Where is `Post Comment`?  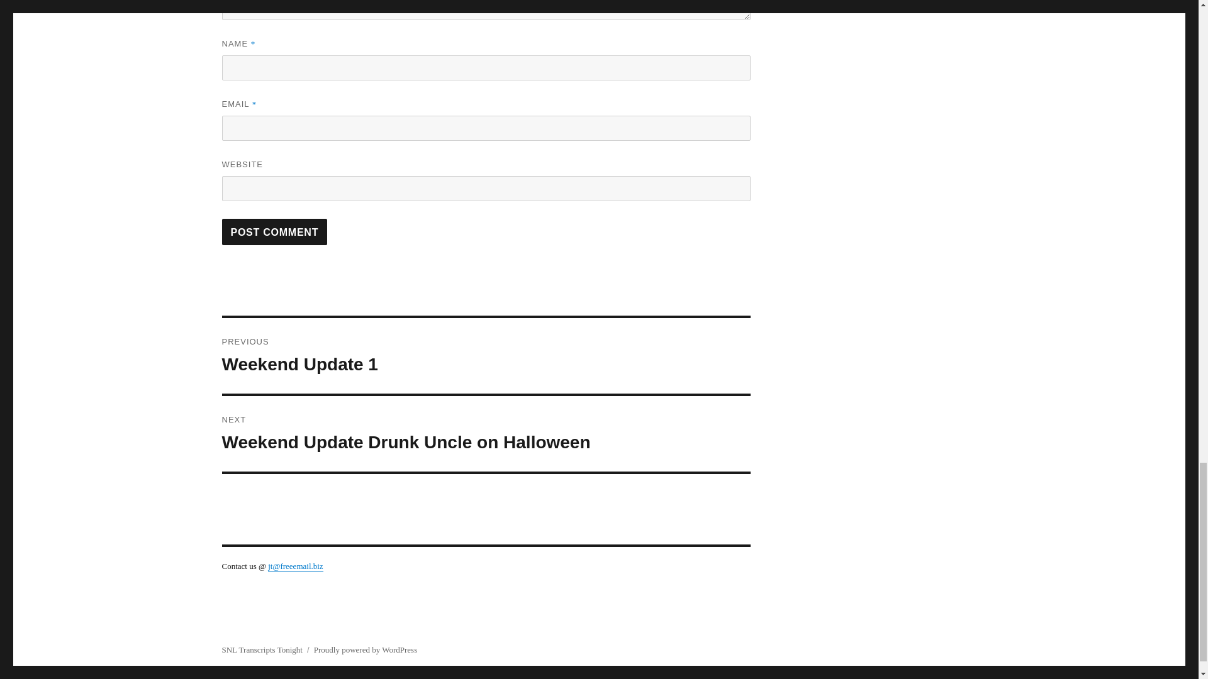 Post Comment is located at coordinates (274, 231).